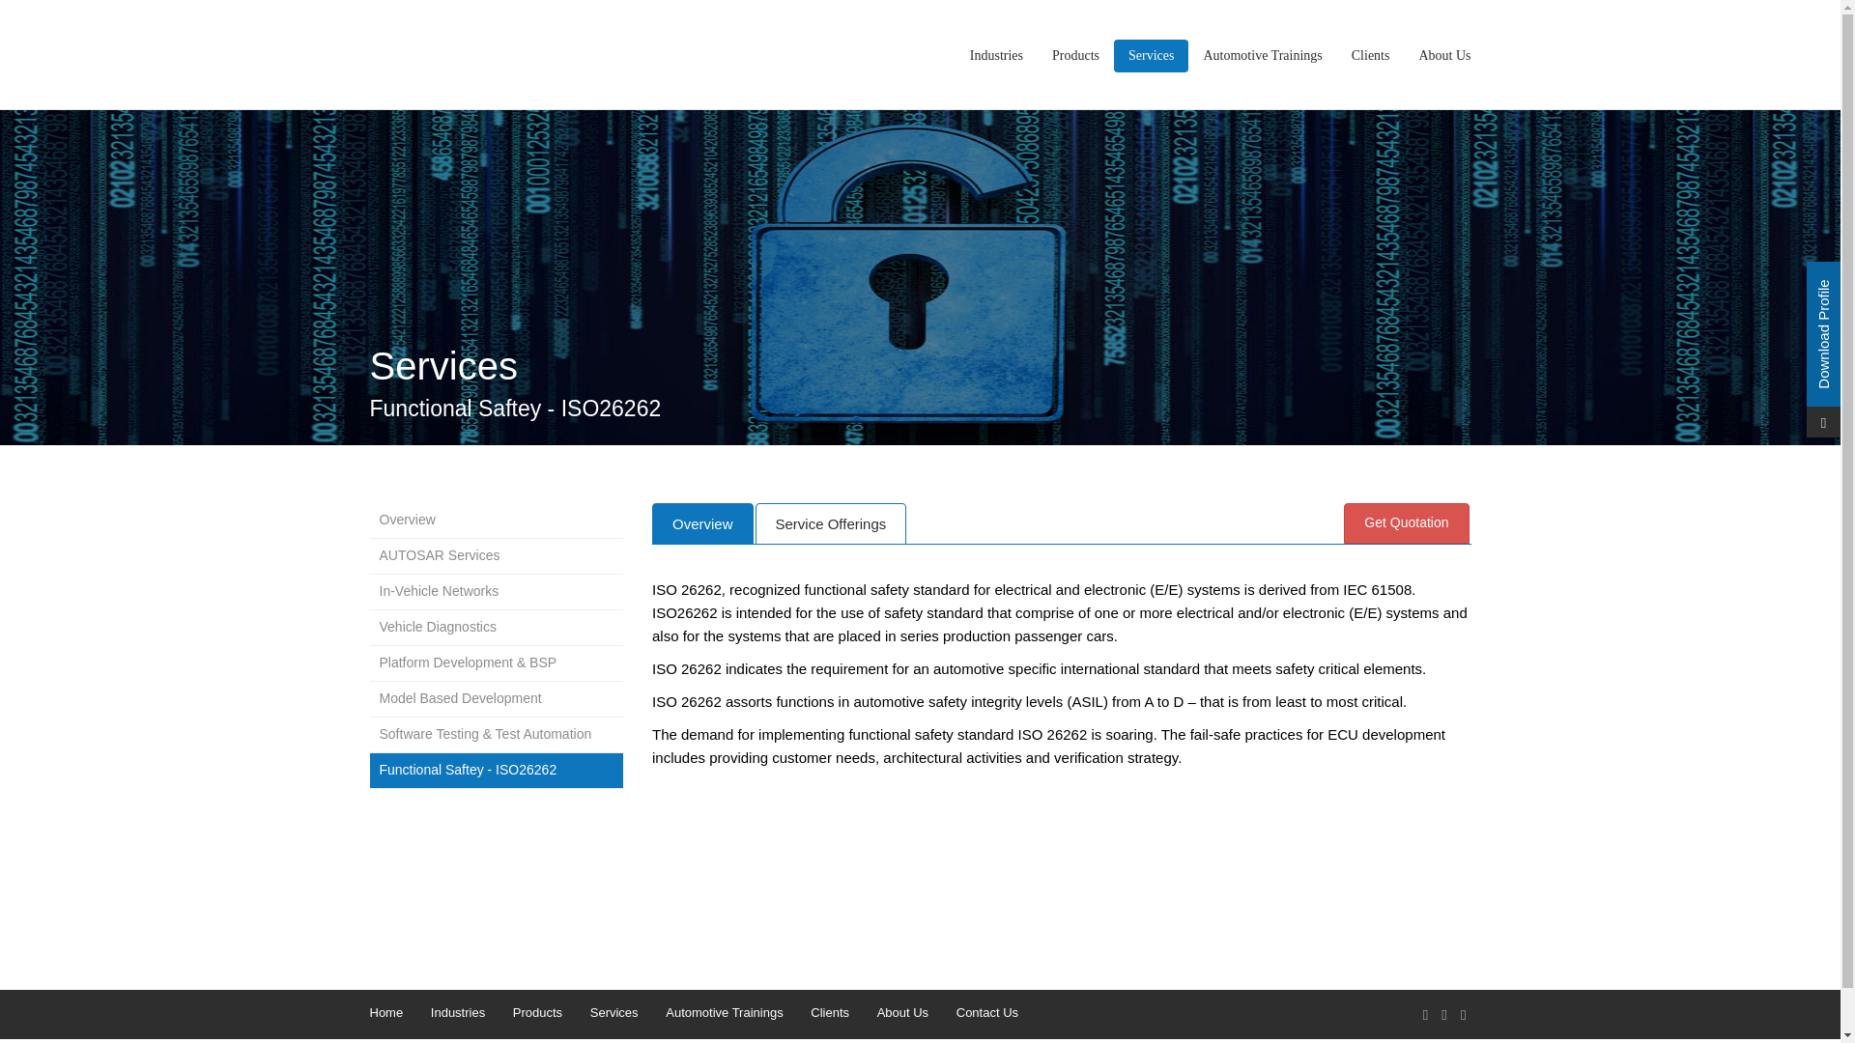  Describe the element at coordinates (1444, 56) in the screenshot. I see `About Us` at that location.